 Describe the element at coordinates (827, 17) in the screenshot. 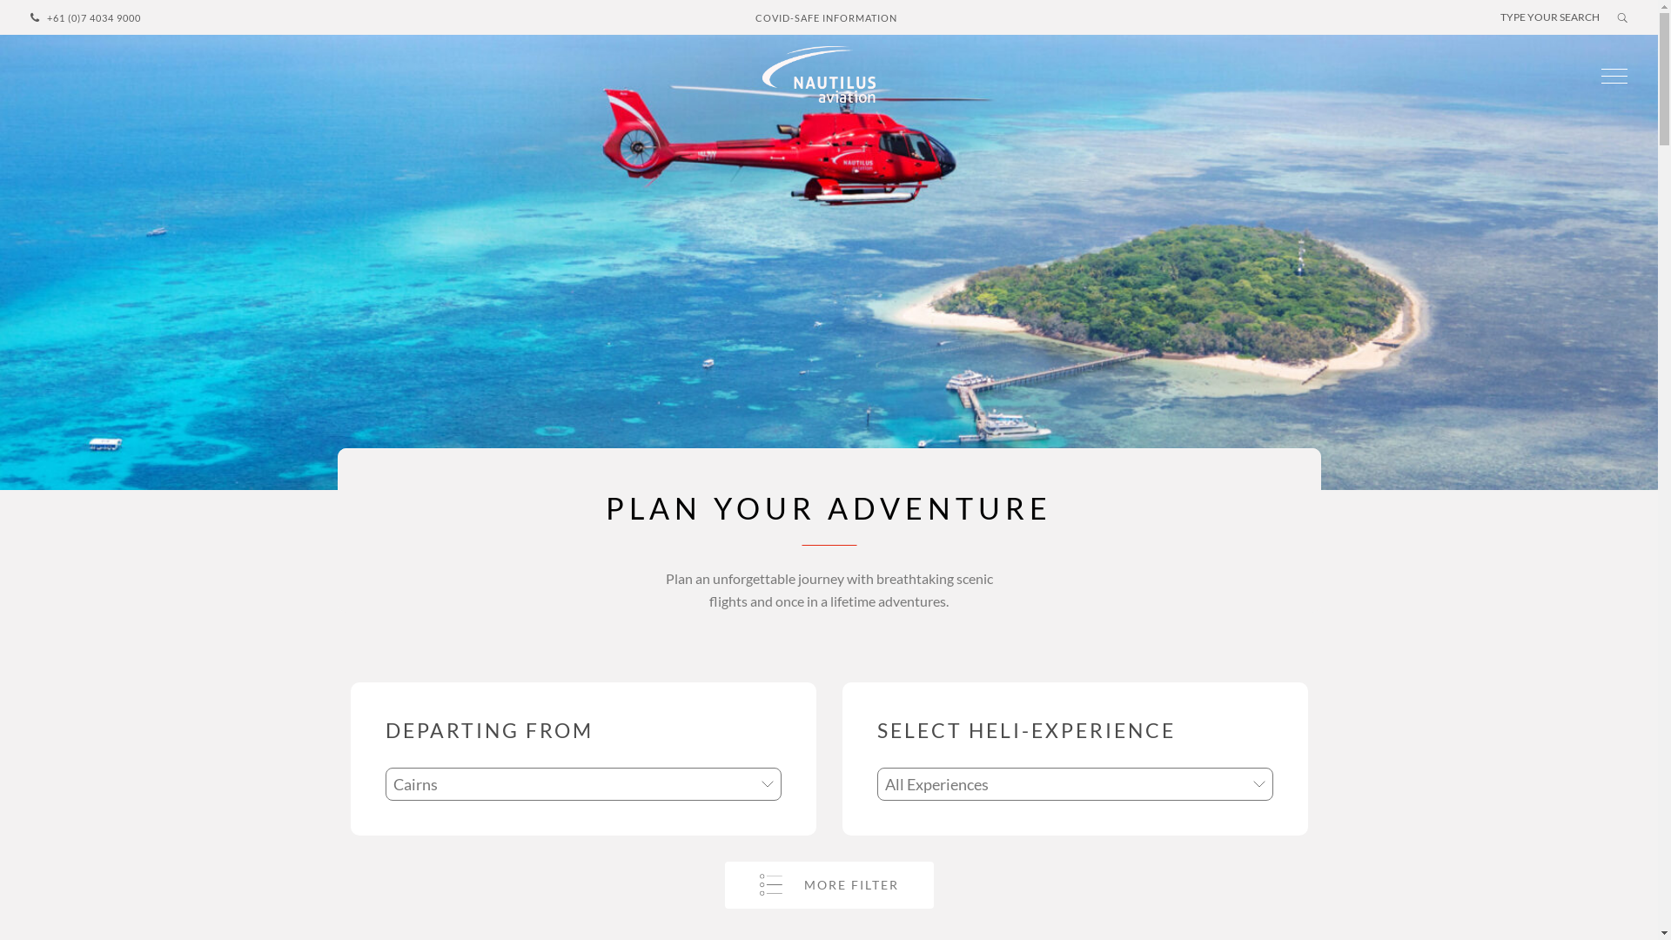

I see `COVID-SAFE INFORMATION` at that location.